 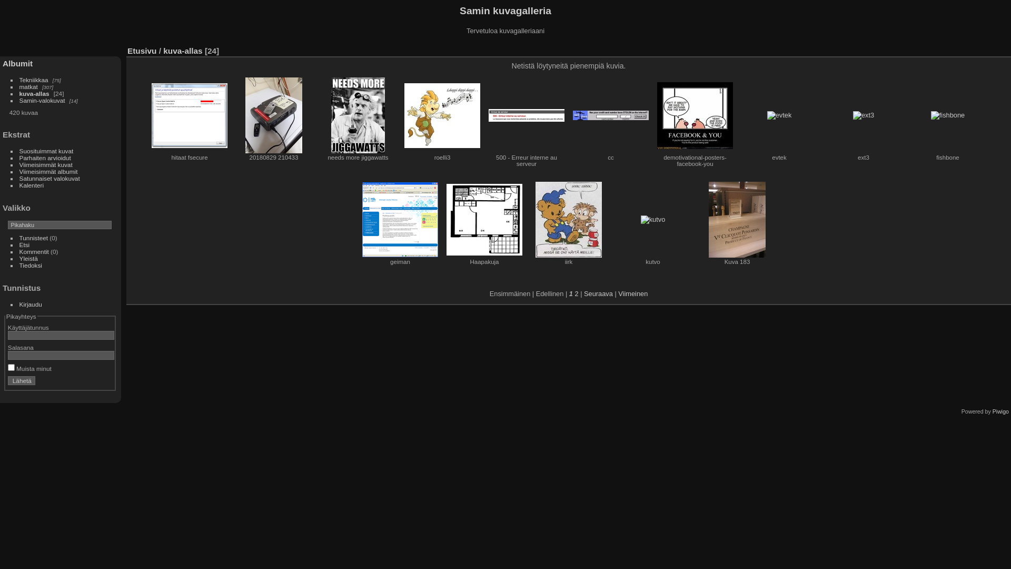 I want to click on Tunnisteet, so click(x=34, y=238).